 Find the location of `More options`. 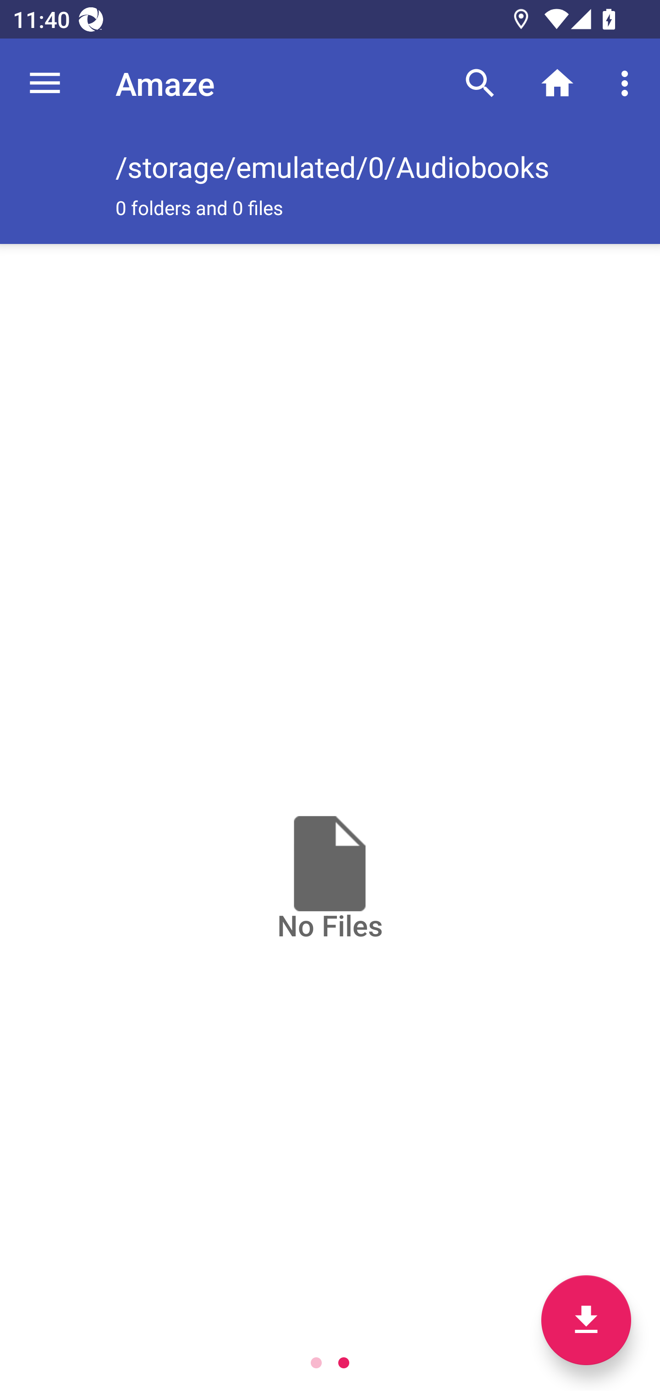

More options is located at coordinates (628, 83).